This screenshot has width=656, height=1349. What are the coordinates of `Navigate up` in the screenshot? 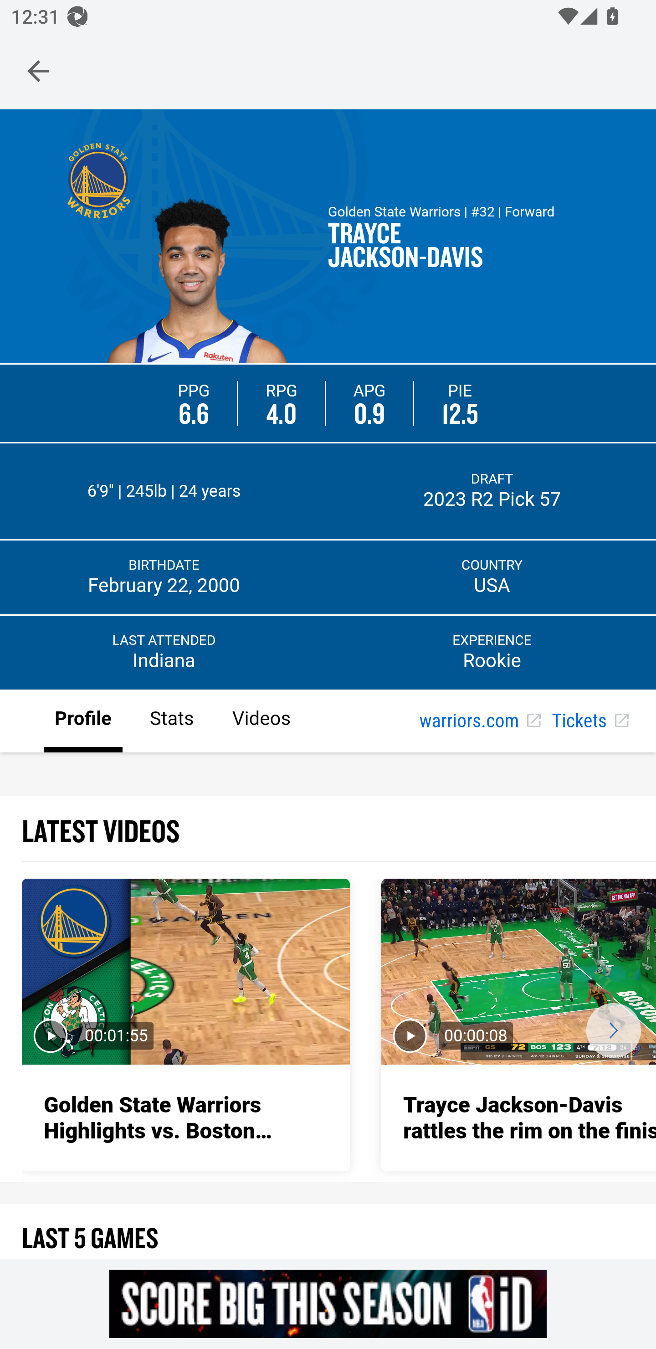 It's located at (38, 71).